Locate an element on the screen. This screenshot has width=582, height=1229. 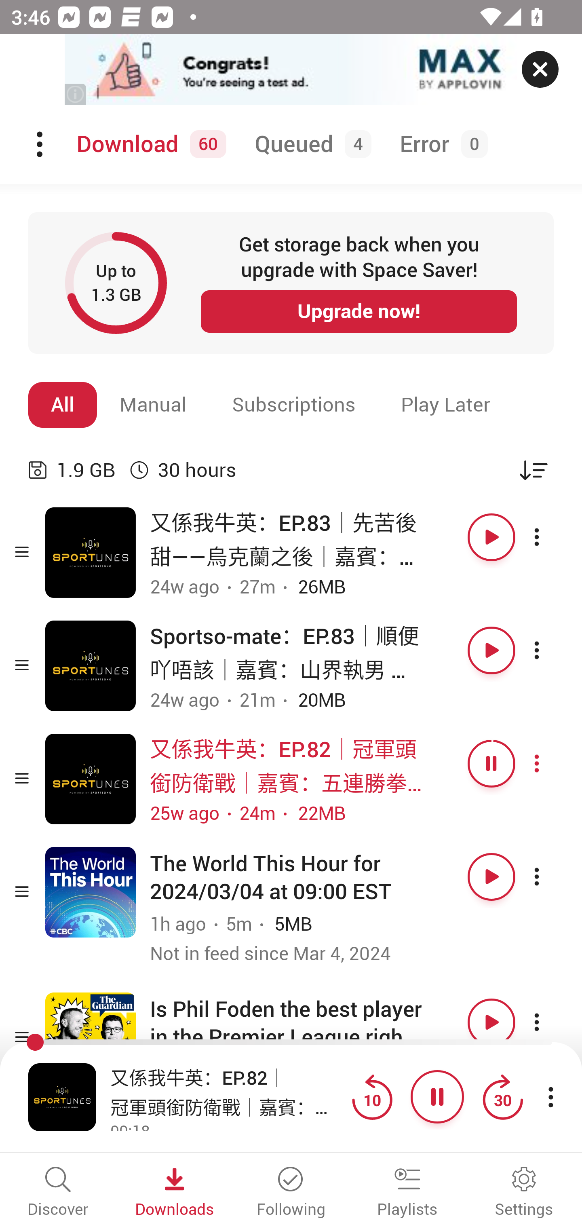
Subscriptions is located at coordinates (294, 405).